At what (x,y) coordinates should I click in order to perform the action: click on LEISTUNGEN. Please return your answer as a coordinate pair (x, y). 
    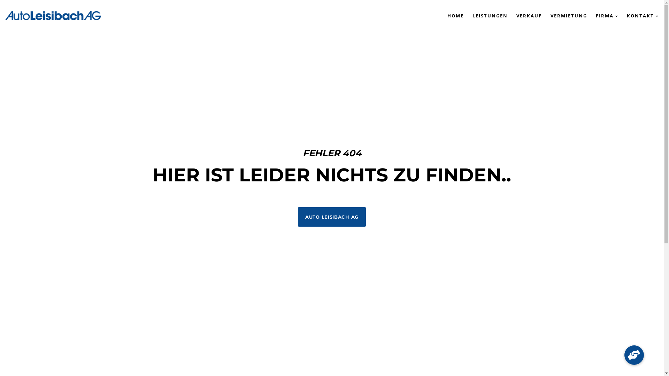
    Looking at the image, I should click on (486, 16).